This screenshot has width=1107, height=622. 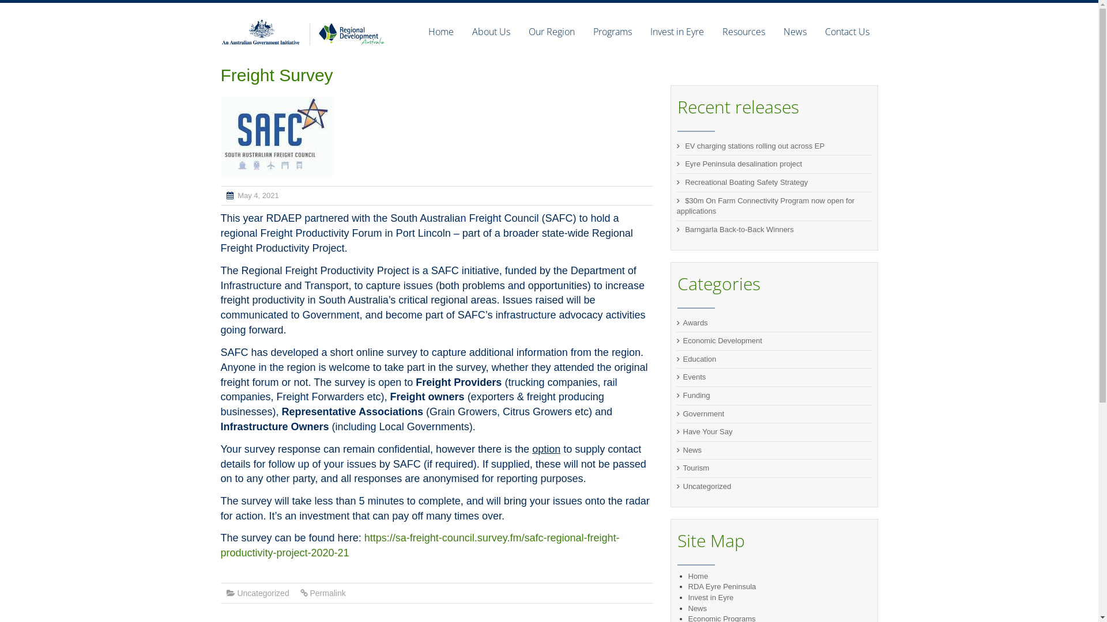 I want to click on Education, so click(x=699, y=359).